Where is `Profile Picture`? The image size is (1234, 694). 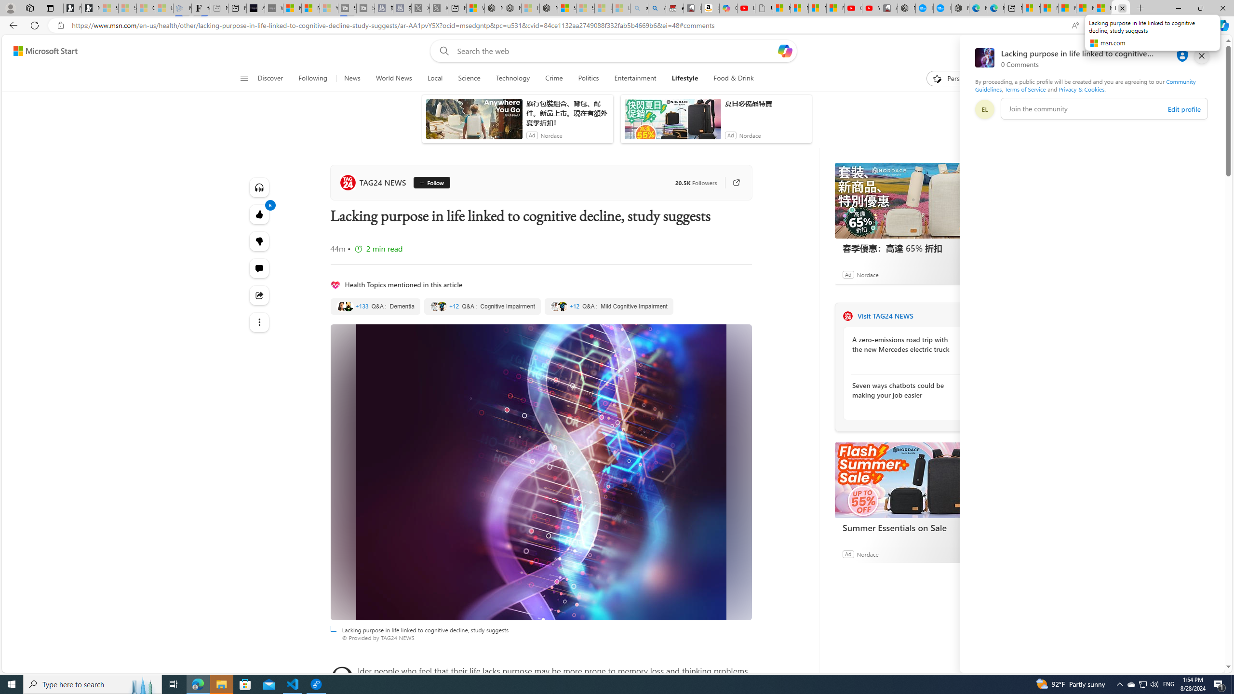
Profile Picture is located at coordinates (984, 109).